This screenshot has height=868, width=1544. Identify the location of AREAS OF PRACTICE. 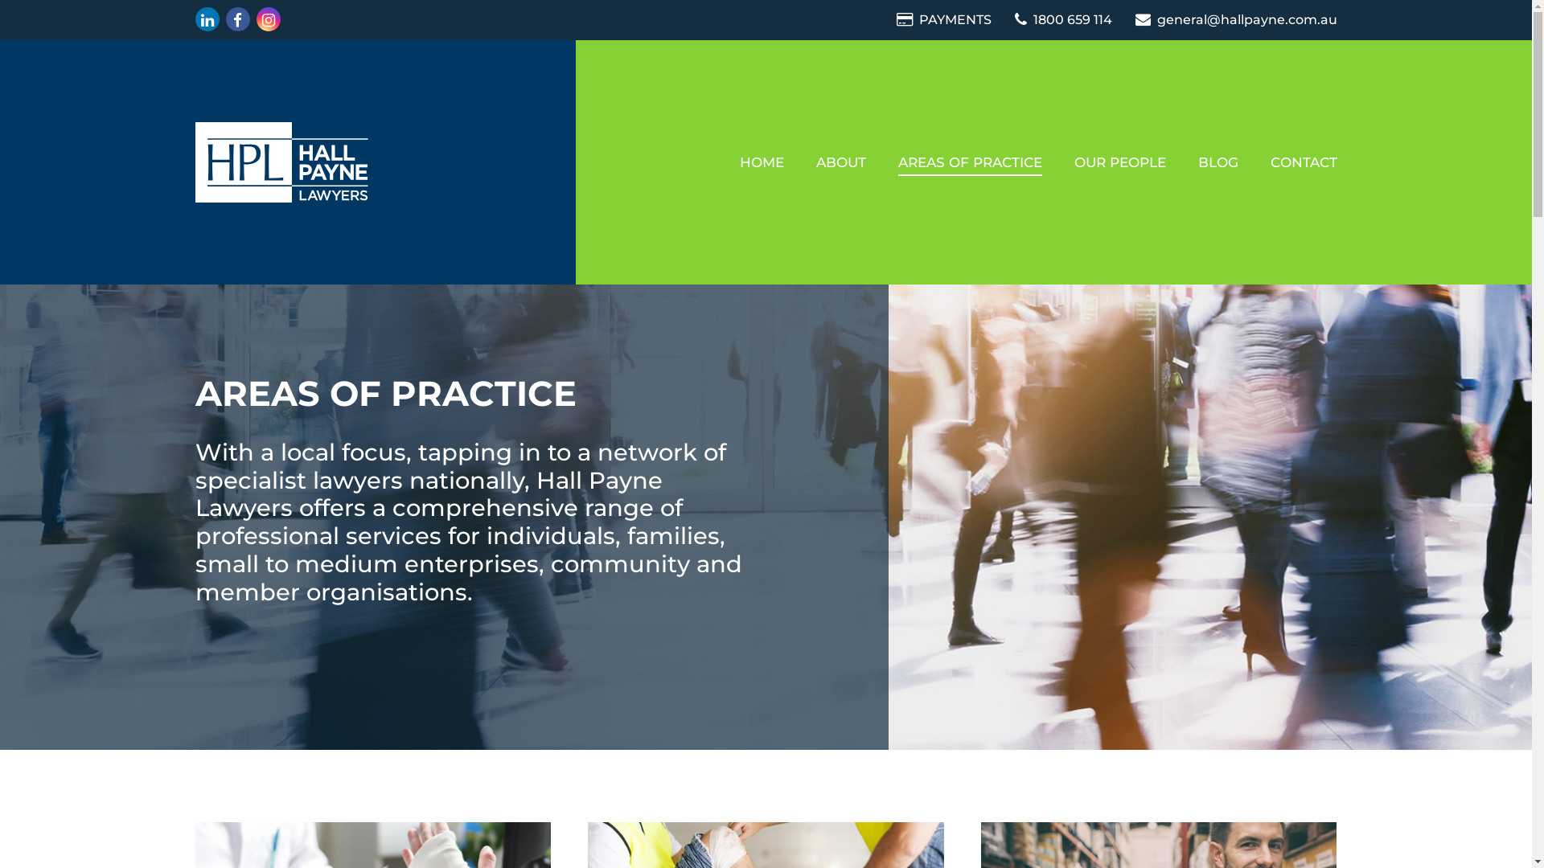
(970, 162).